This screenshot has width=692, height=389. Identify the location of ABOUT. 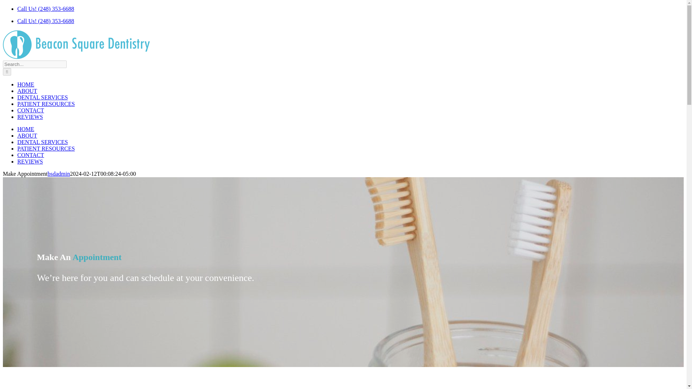
(27, 91).